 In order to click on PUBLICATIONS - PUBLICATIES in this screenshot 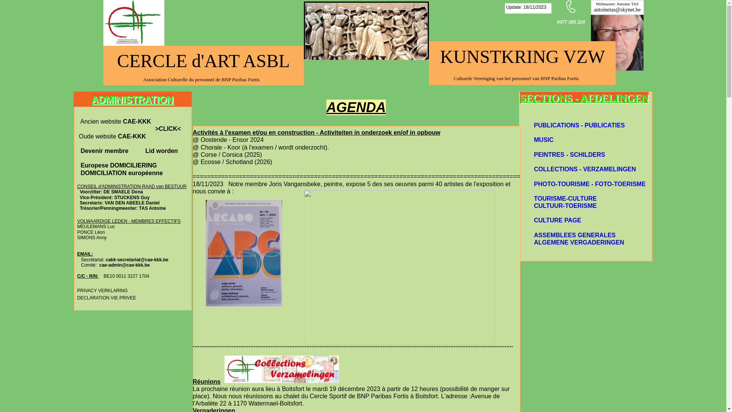, I will do `click(579, 125)`.